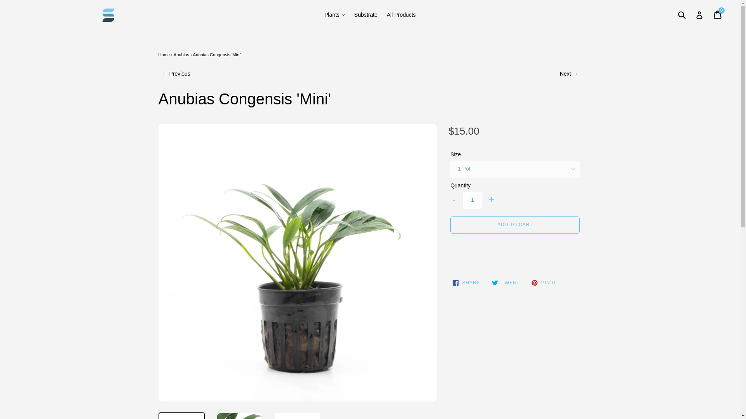 The image size is (746, 419). I want to click on Substrate, so click(366, 15).